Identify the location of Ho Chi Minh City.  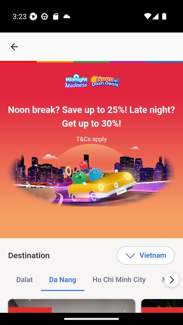
(119, 280).